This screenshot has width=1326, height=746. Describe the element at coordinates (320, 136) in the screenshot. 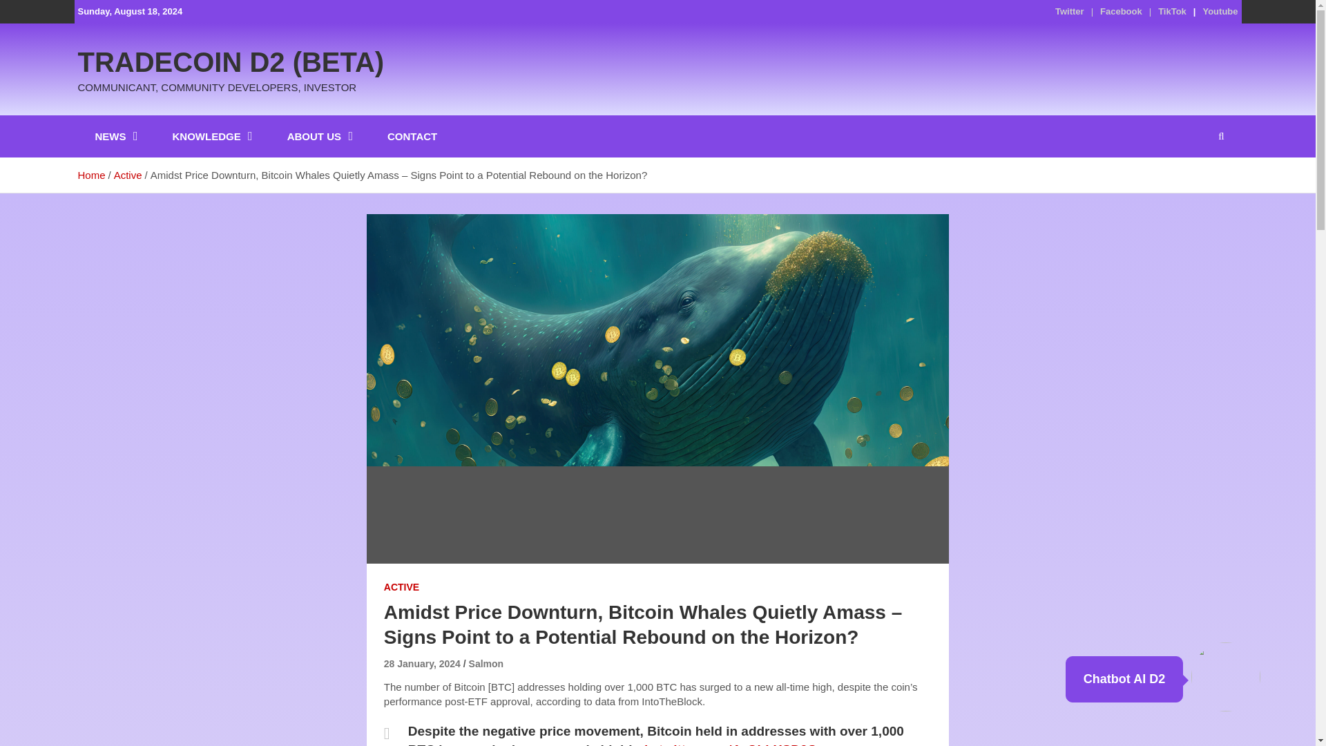

I see `ABOUT US` at that location.